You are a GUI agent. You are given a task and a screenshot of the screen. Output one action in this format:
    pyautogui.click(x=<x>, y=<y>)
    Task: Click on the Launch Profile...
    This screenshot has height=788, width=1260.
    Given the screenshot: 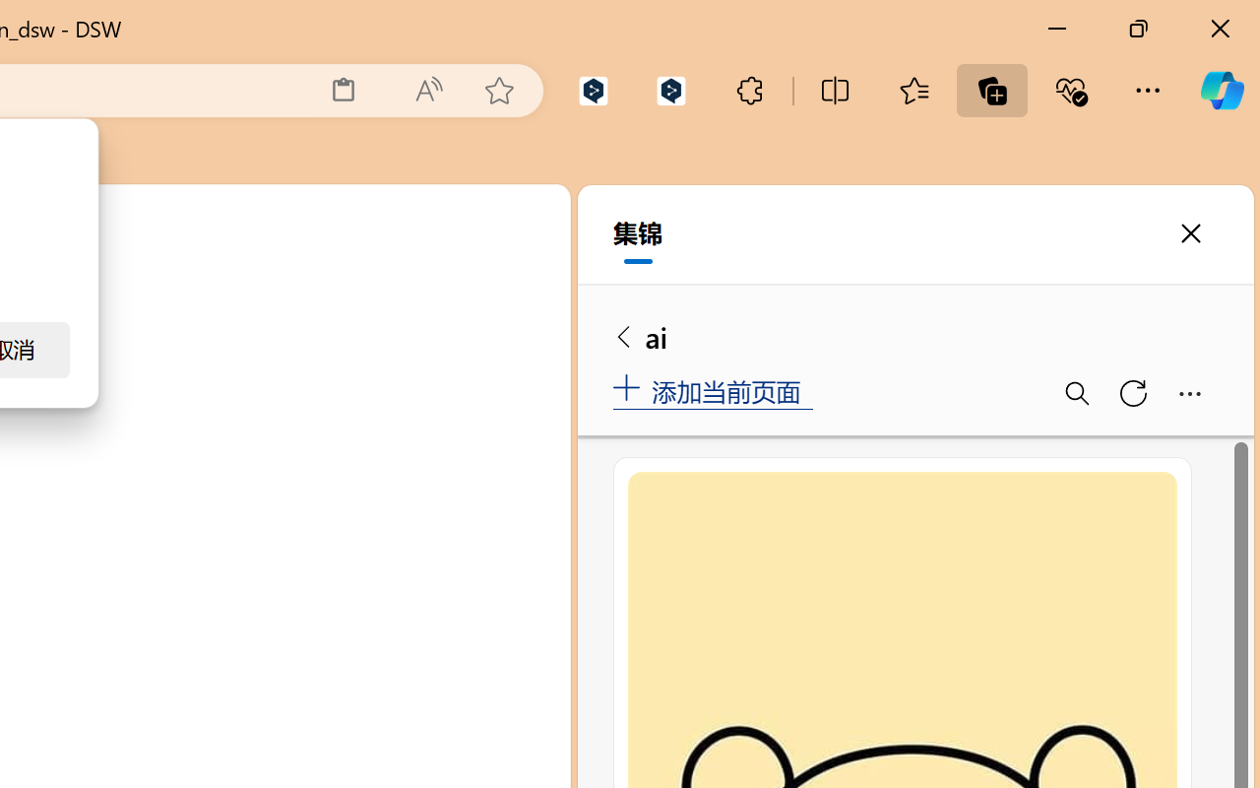 What is the action you would take?
    pyautogui.click(x=395, y=352)
    